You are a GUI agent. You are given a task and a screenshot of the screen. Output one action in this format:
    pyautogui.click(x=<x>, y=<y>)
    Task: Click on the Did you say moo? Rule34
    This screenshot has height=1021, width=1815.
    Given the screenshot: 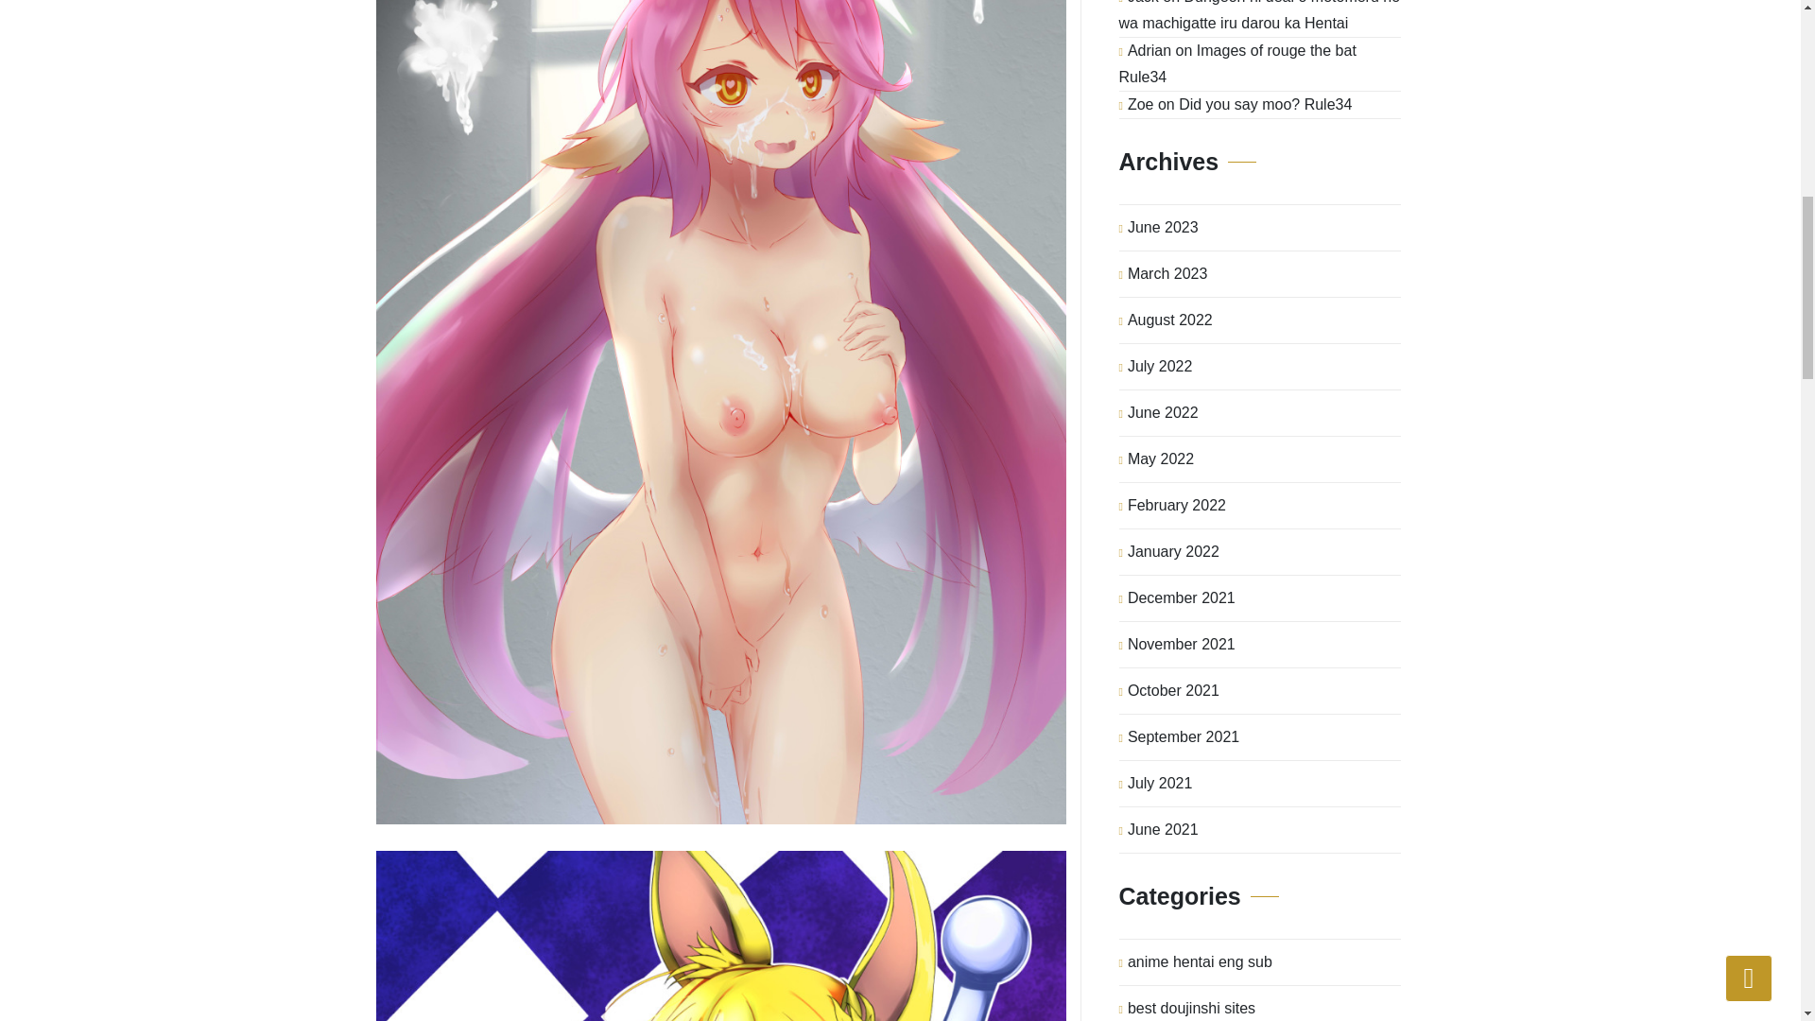 What is the action you would take?
    pyautogui.click(x=1265, y=104)
    